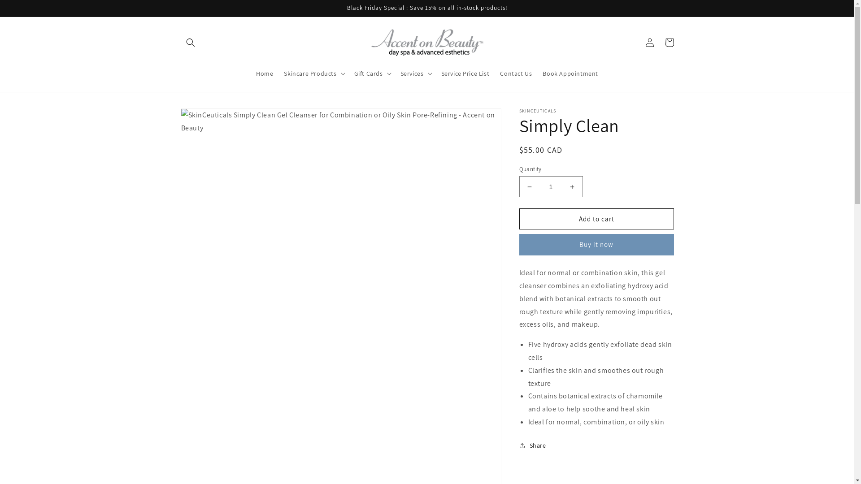  What do you see at coordinates (208, 118) in the screenshot?
I see `Skip to product information` at bounding box center [208, 118].